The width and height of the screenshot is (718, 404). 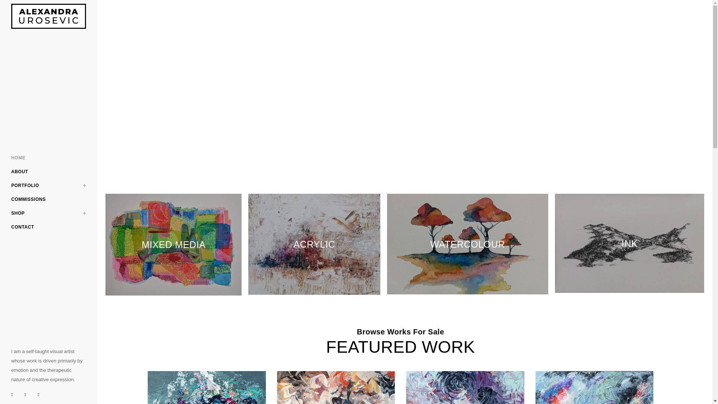 I want to click on COMMISSIONS, so click(x=49, y=199).